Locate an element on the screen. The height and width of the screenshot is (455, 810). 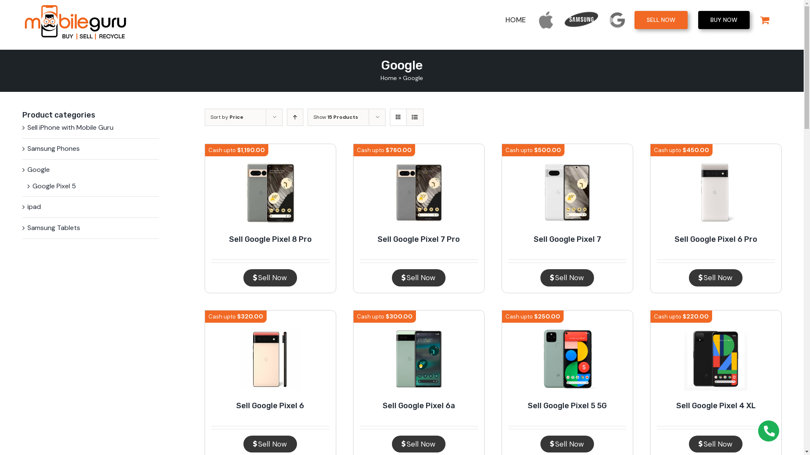
Sell Google Pixel 7 is located at coordinates (567, 239).